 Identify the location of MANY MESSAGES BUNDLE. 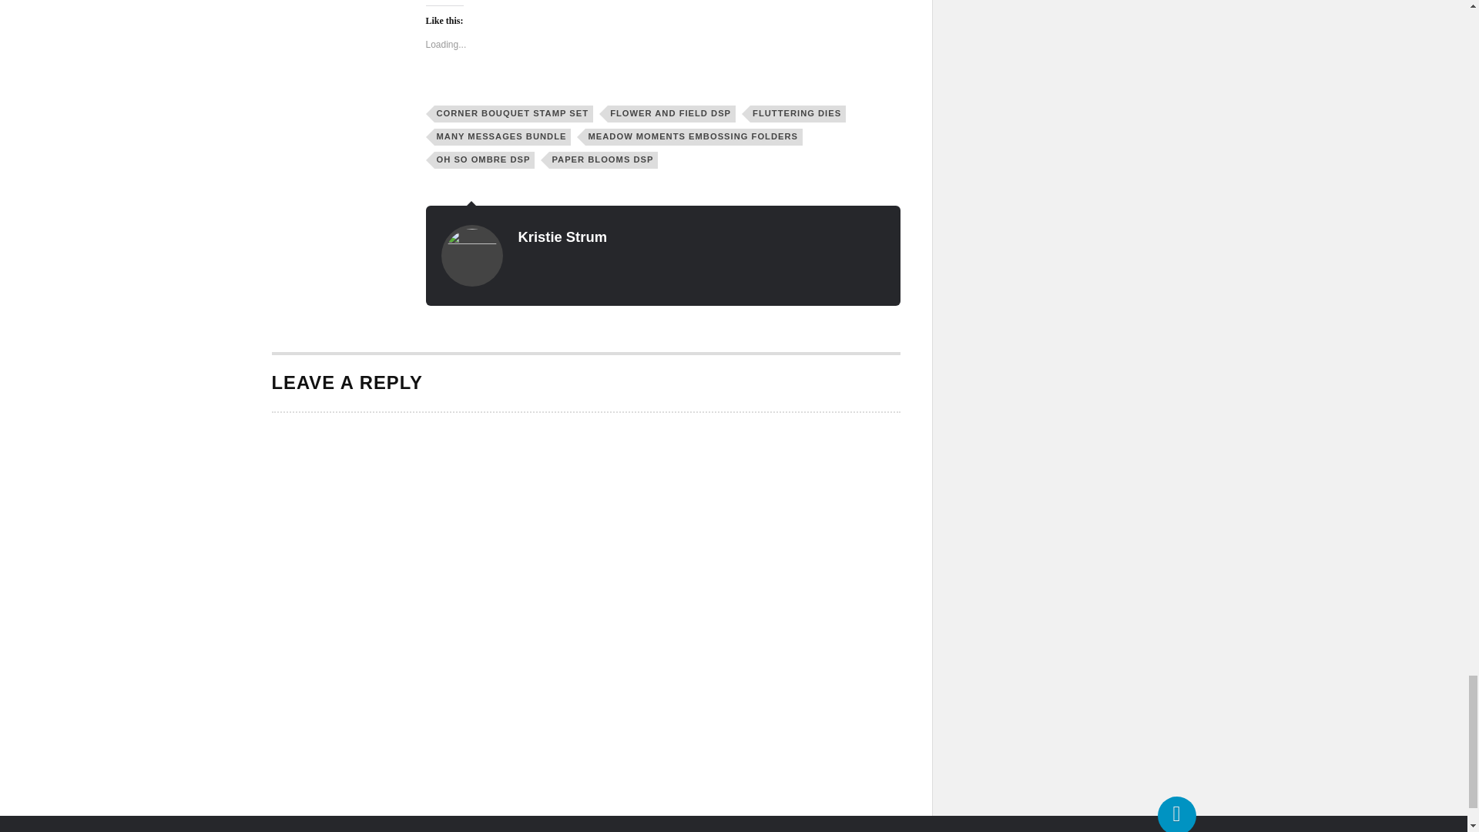
(502, 137).